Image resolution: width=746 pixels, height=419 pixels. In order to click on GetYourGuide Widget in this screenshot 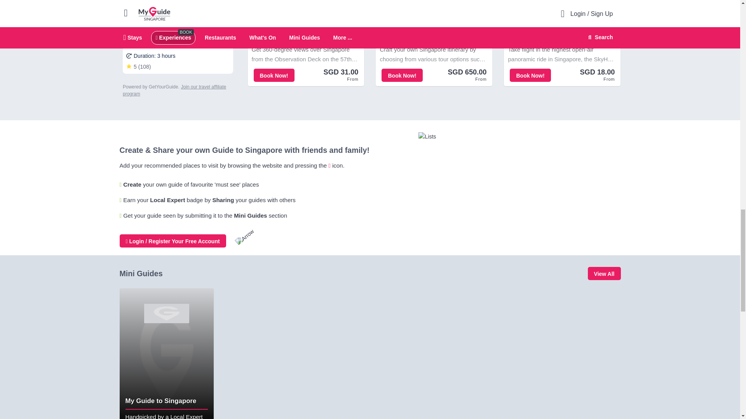, I will do `click(178, 48)`.